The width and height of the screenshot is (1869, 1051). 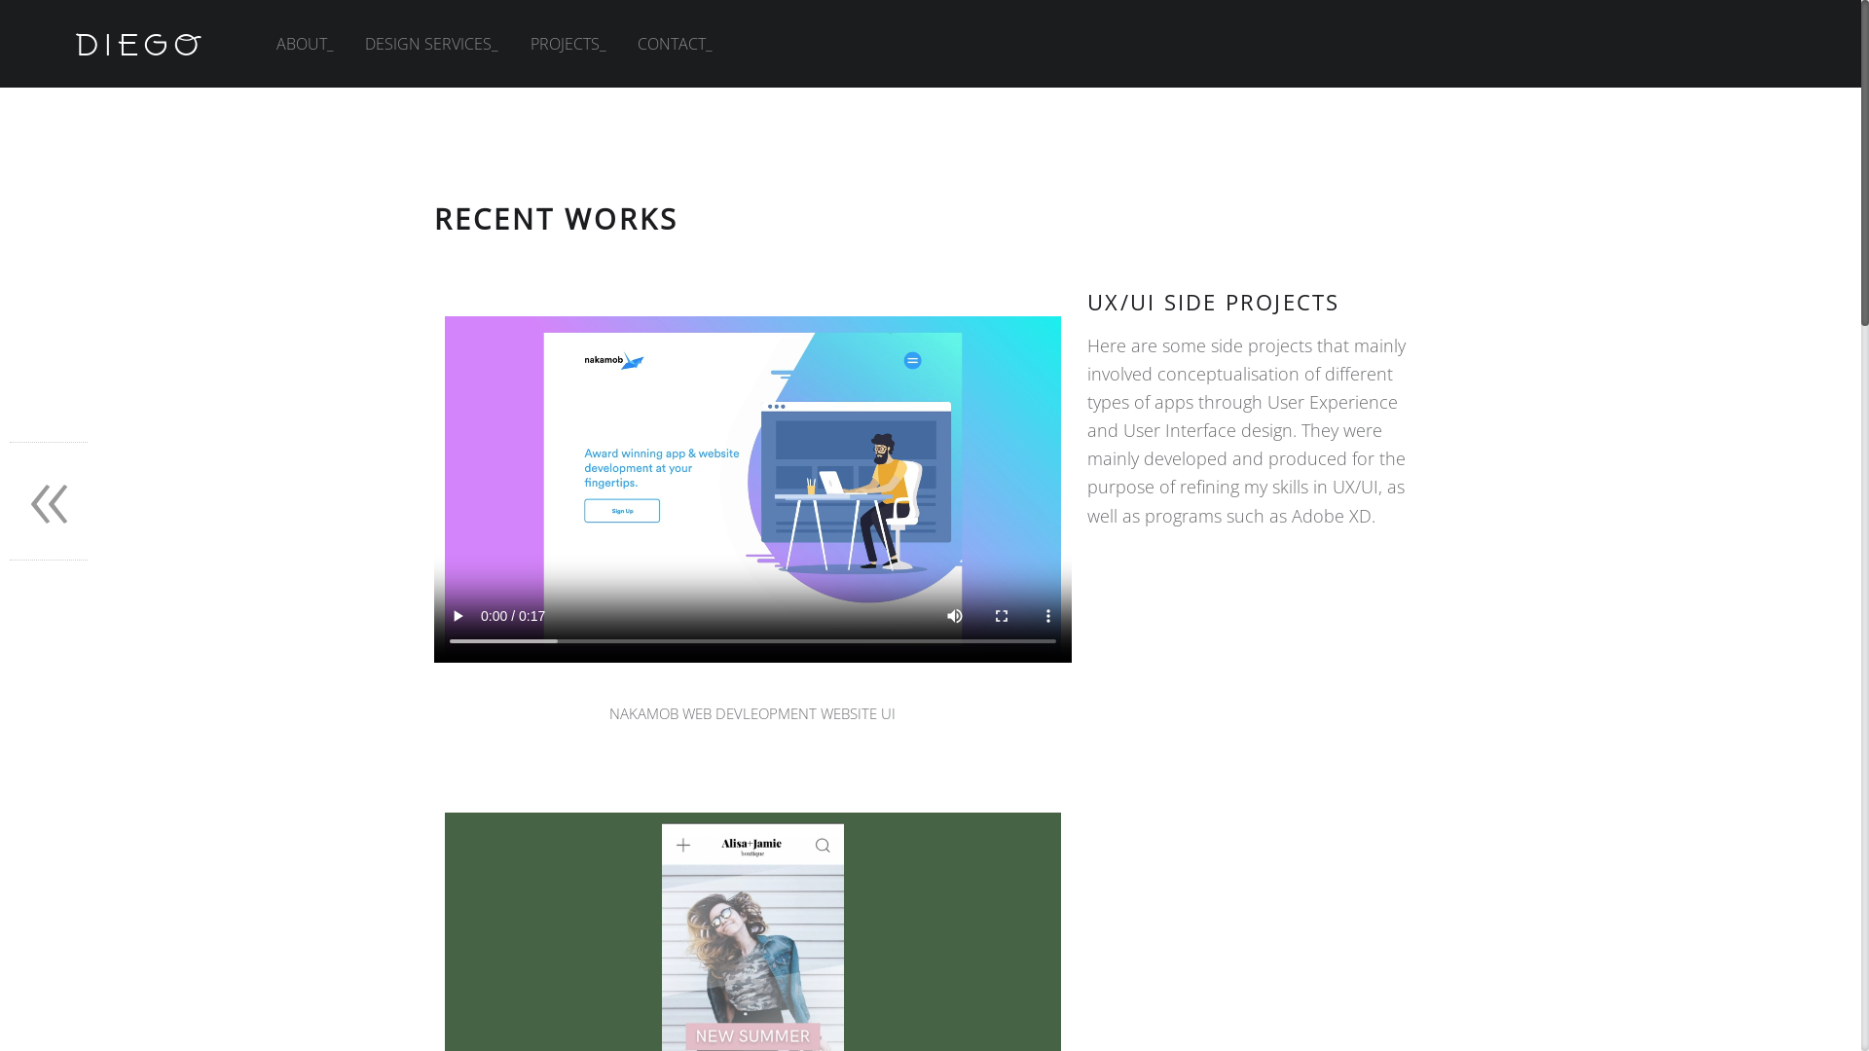 What do you see at coordinates (676, 44) in the screenshot?
I see `CONTACT_` at bounding box center [676, 44].